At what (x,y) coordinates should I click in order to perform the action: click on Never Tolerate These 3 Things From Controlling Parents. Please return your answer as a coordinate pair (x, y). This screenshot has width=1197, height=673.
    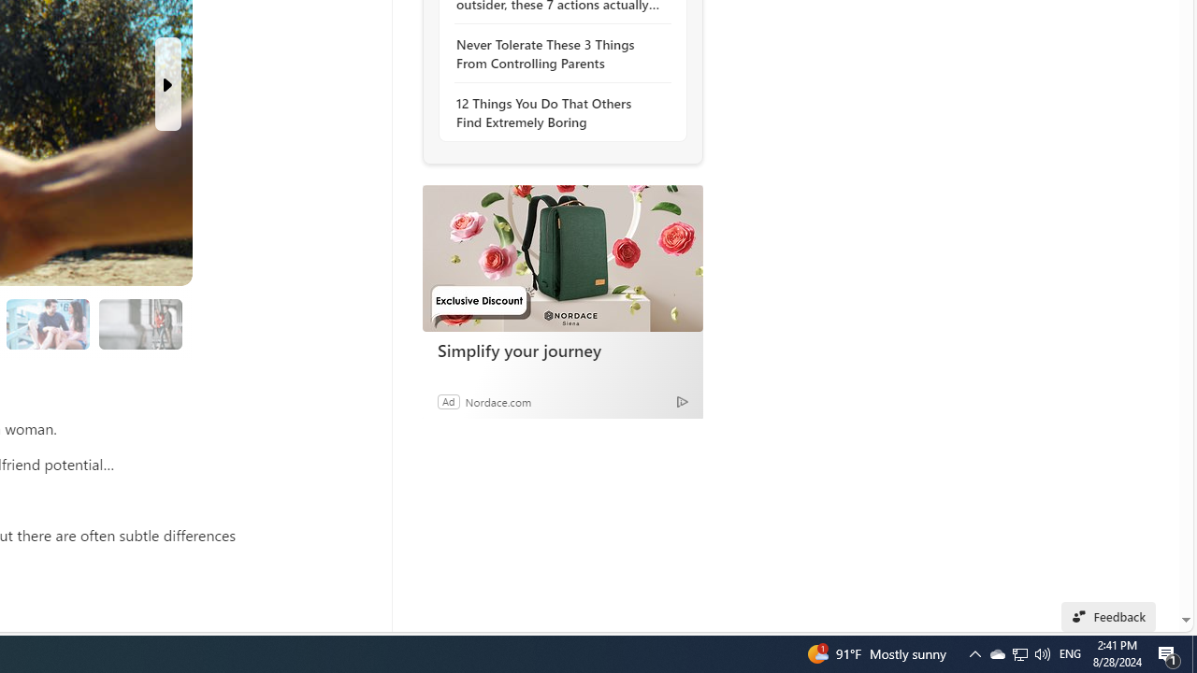
    Looking at the image, I should click on (557, 54).